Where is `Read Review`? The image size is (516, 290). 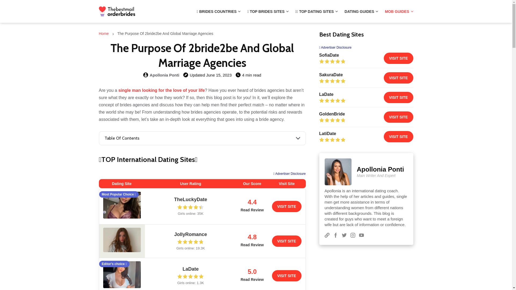
Read Review is located at coordinates (252, 280).